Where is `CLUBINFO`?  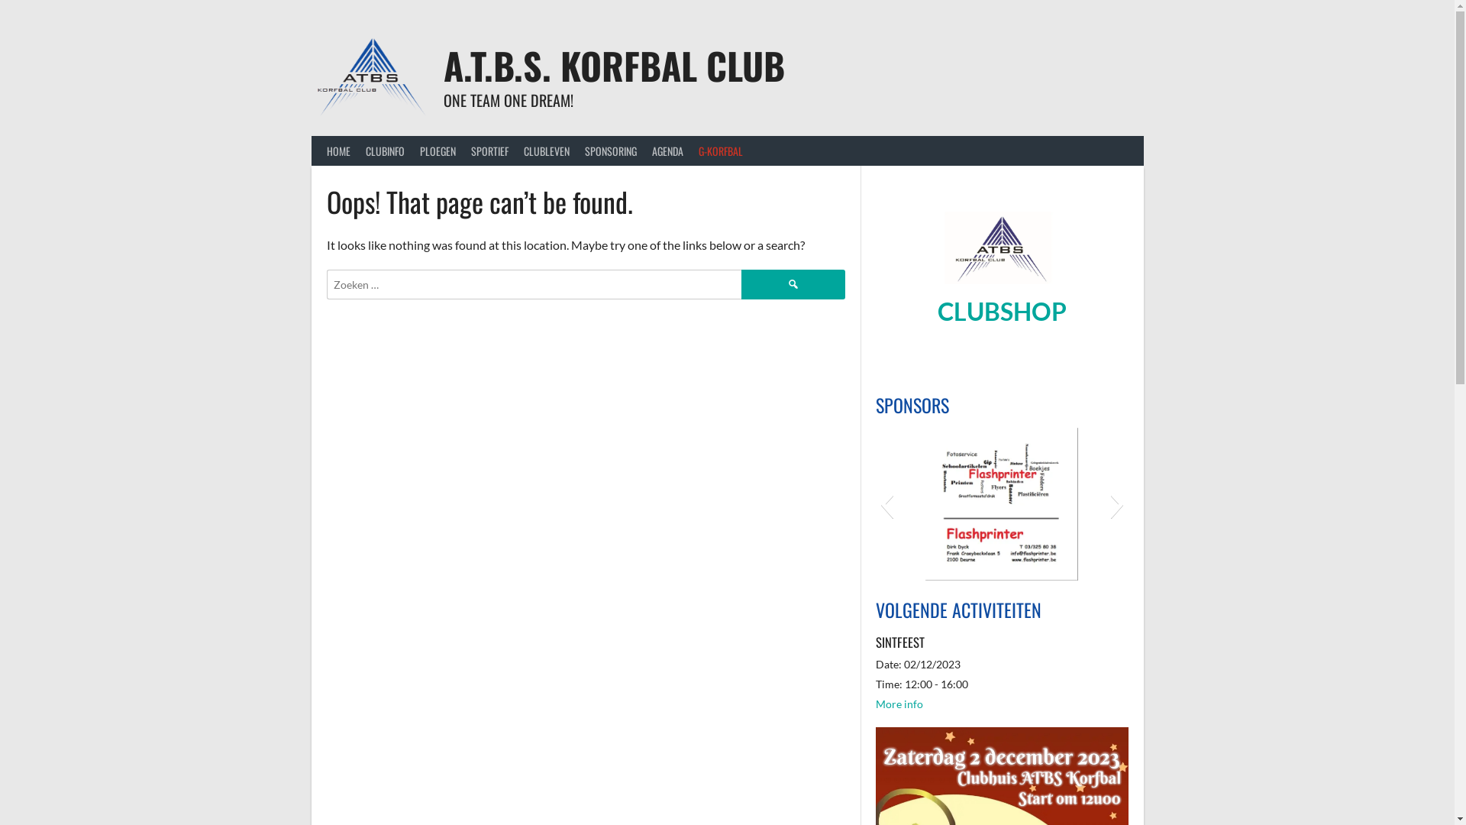
CLUBINFO is located at coordinates (385, 151).